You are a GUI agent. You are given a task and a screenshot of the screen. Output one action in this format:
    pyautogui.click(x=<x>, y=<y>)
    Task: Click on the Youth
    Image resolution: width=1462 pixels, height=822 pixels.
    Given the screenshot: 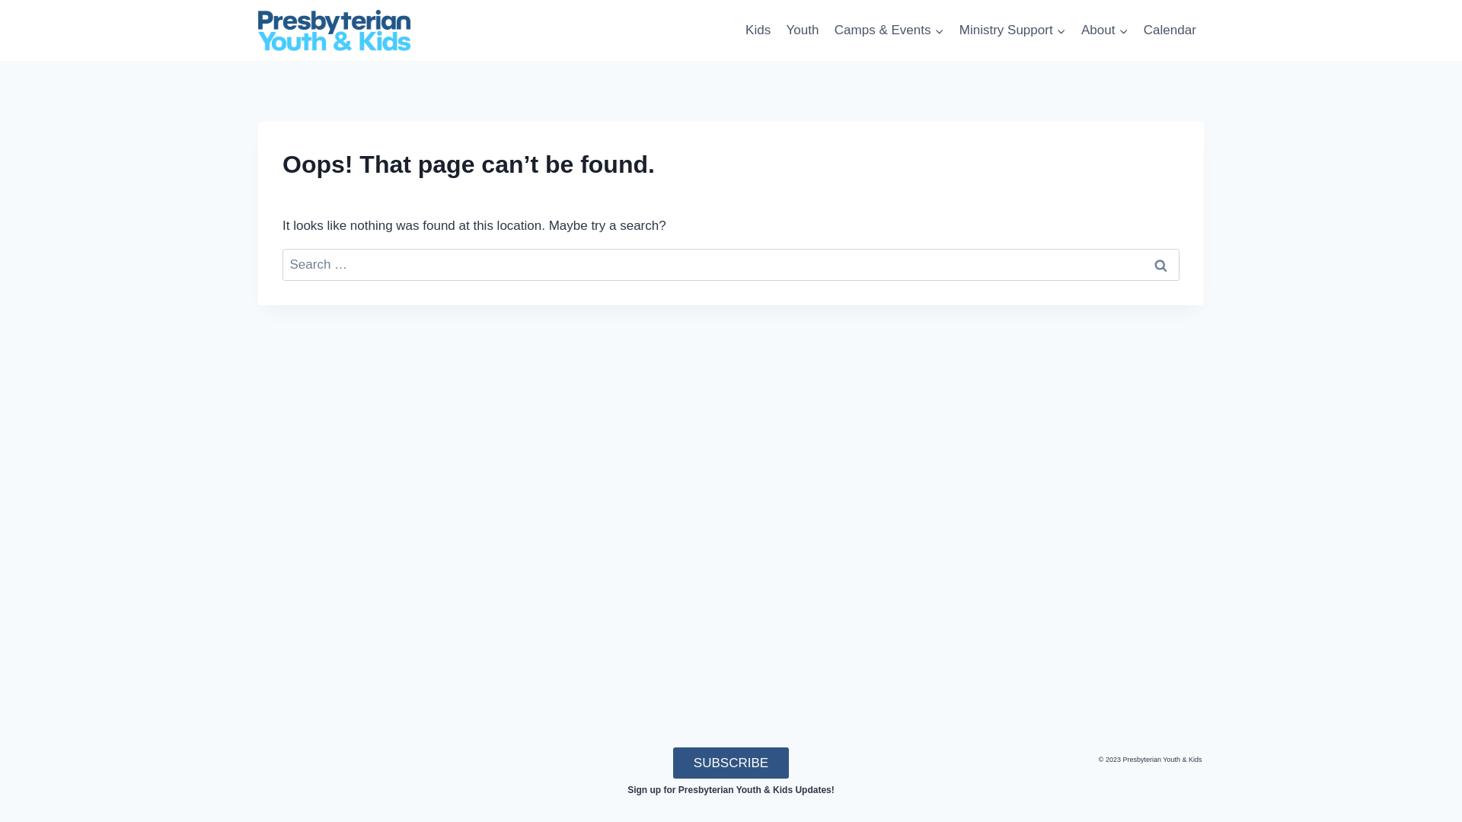 What is the action you would take?
    pyautogui.click(x=803, y=30)
    